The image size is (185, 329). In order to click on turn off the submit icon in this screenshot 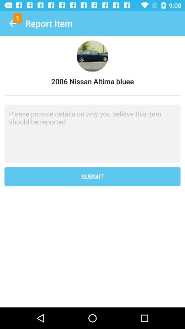, I will do `click(92, 176)`.